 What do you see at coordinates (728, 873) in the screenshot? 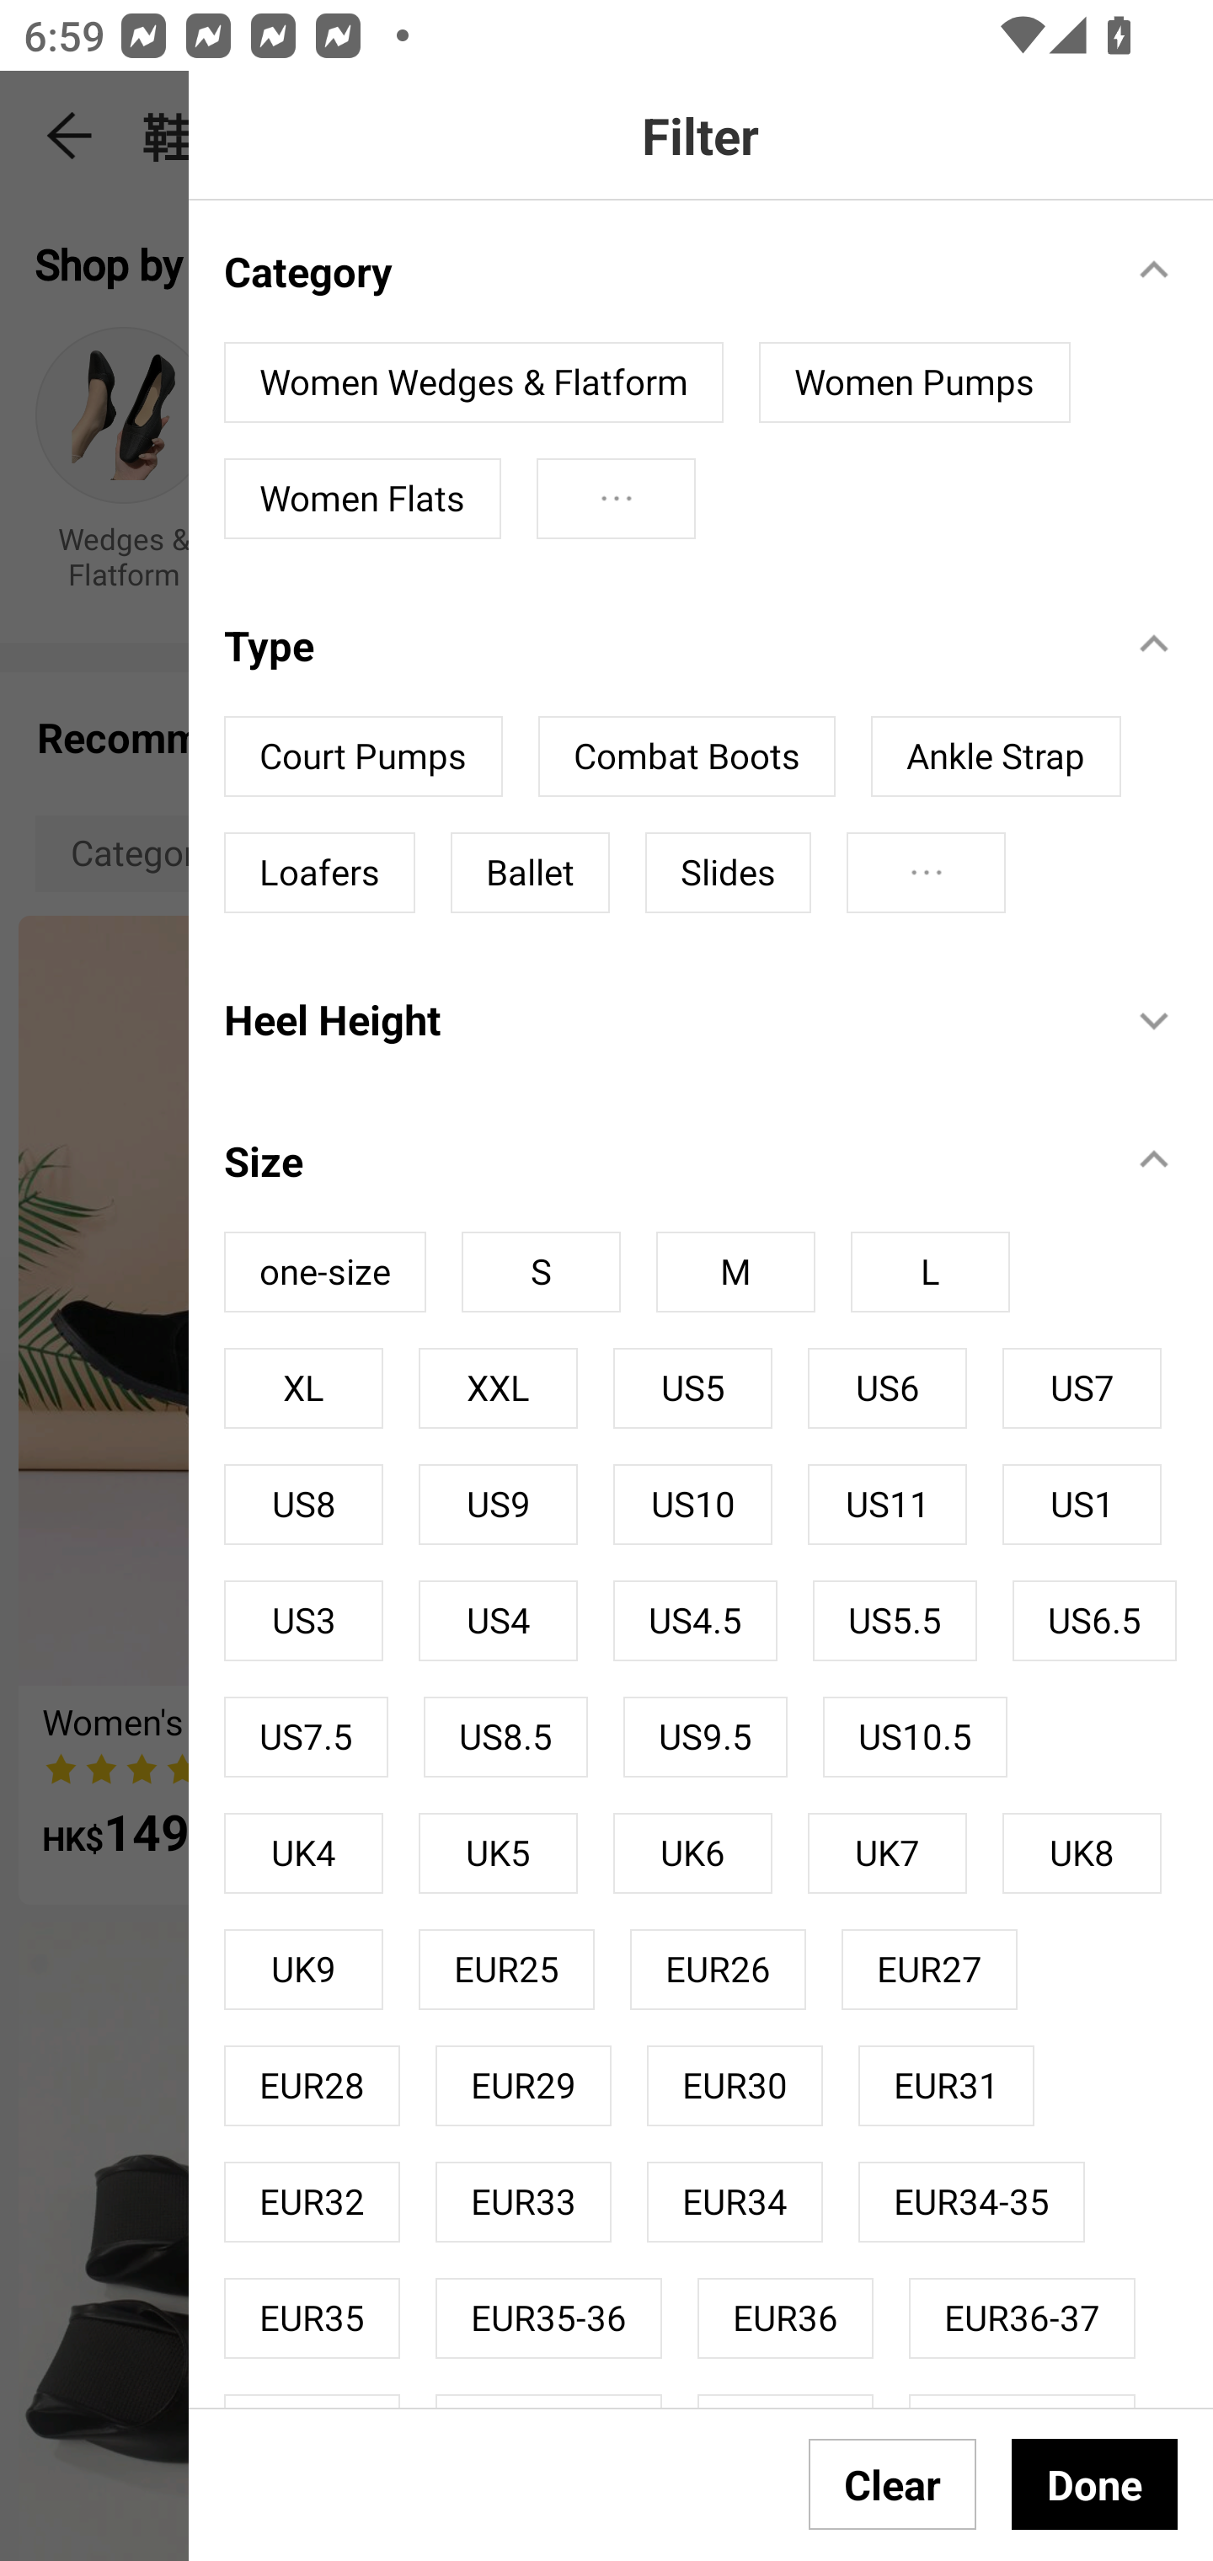
I see `Slides` at bounding box center [728, 873].